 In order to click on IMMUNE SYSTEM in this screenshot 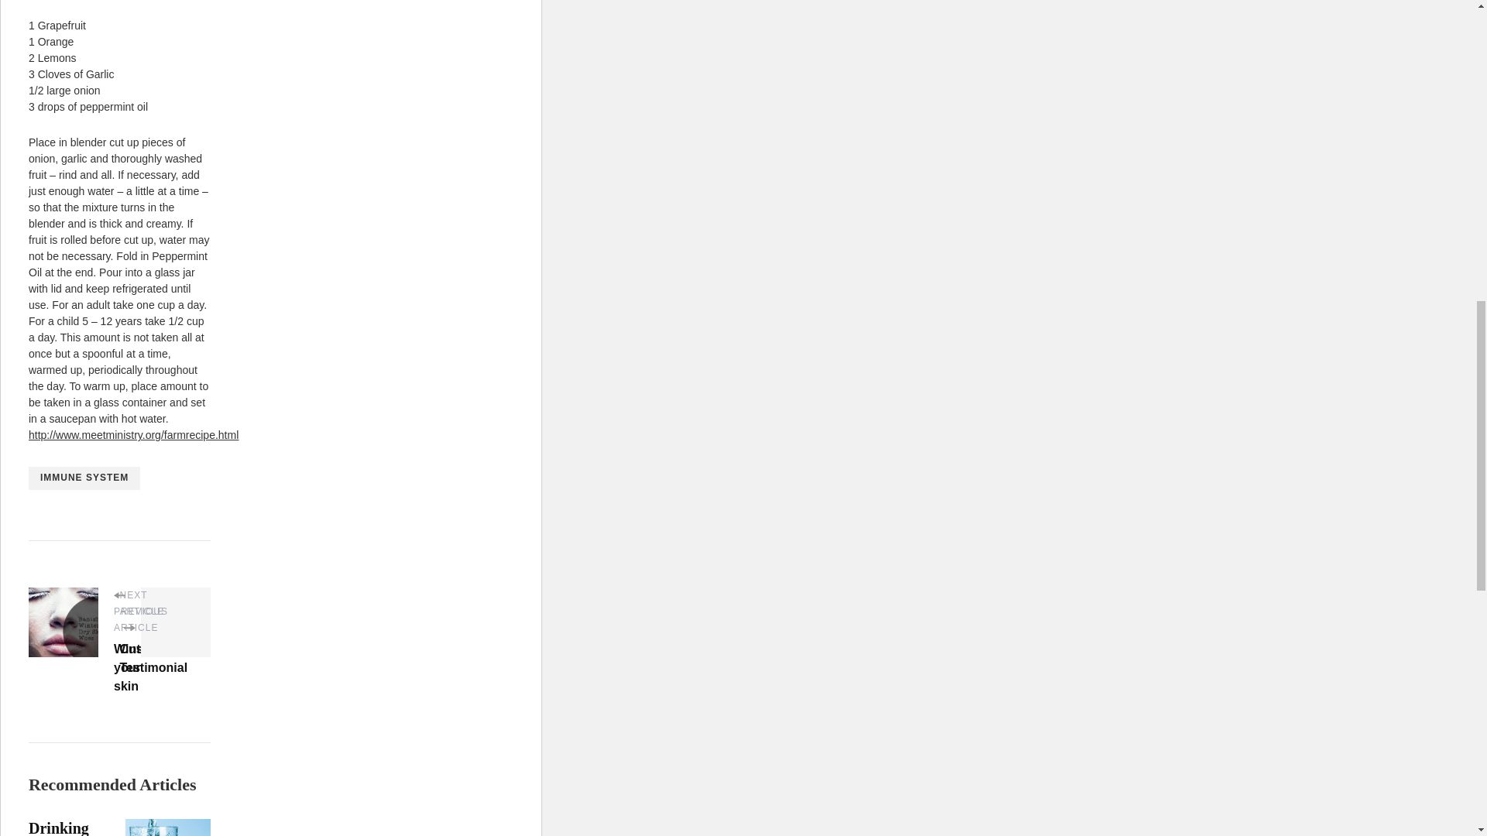, I will do `click(84, 478)`.